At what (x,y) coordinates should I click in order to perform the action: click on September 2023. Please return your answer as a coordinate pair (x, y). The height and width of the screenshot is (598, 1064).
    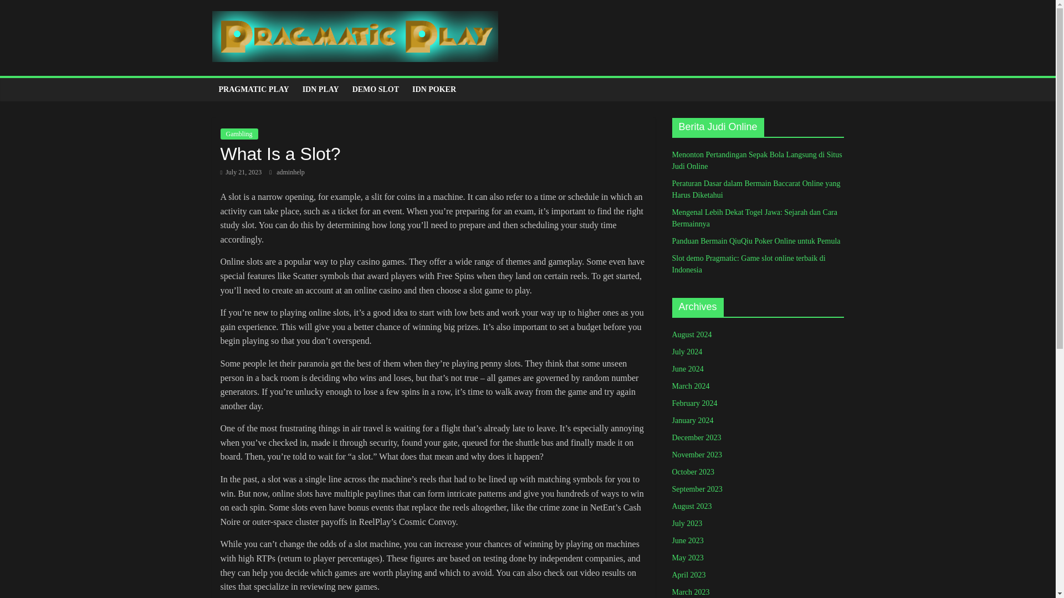
    Looking at the image, I should click on (697, 489).